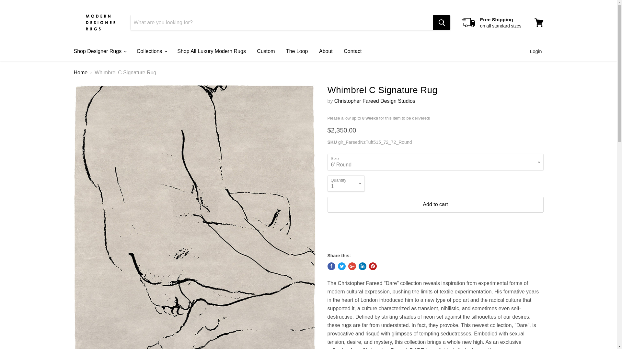  I want to click on Christopher Fareed Design Studios, so click(375, 101).